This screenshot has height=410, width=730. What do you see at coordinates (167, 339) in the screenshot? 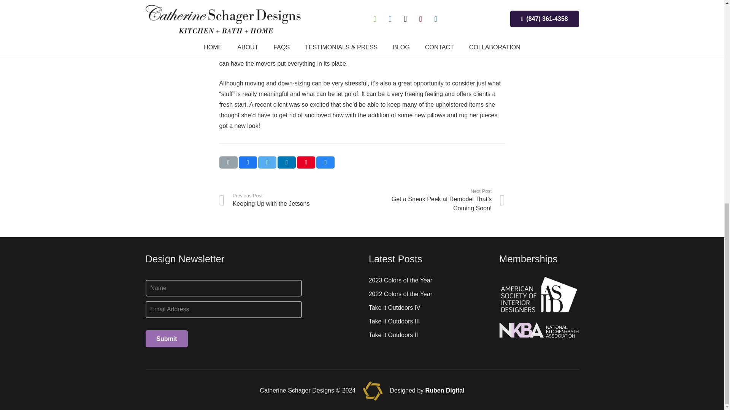
I see `2023 Colors of the Year` at bounding box center [167, 339].